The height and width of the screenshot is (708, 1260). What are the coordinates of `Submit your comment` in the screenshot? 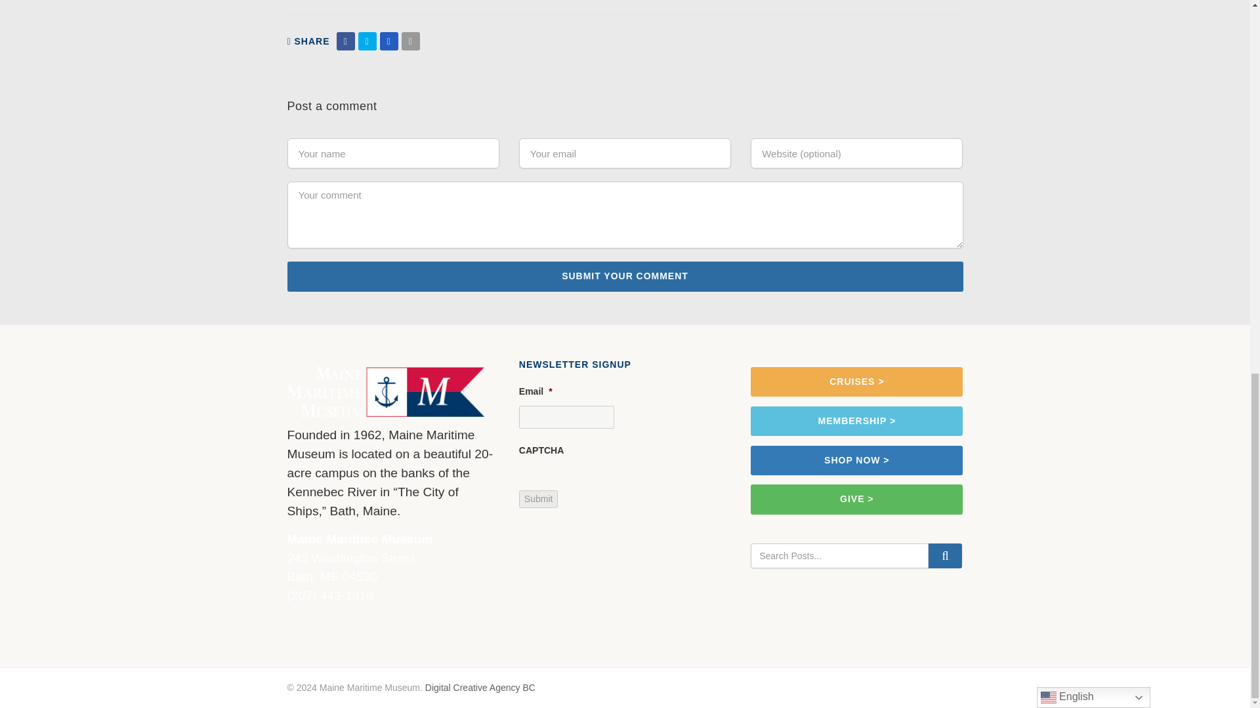 It's located at (625, 275).